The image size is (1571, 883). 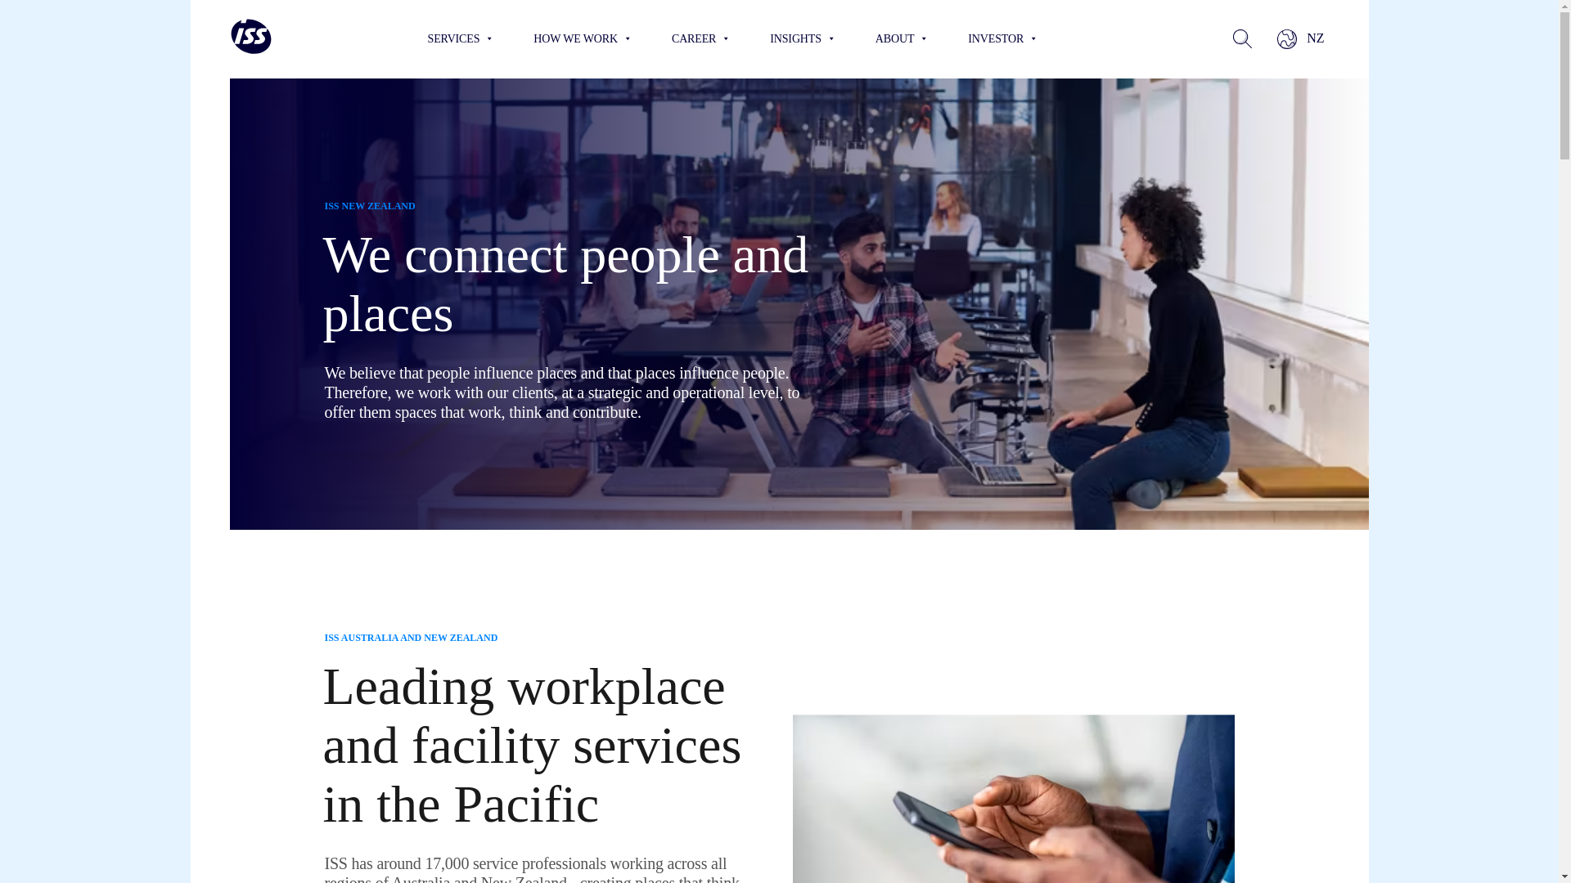 What do you see at coordinates (461, 38) in the screenshot?
I see `Services` at bounding box center [461, 38].